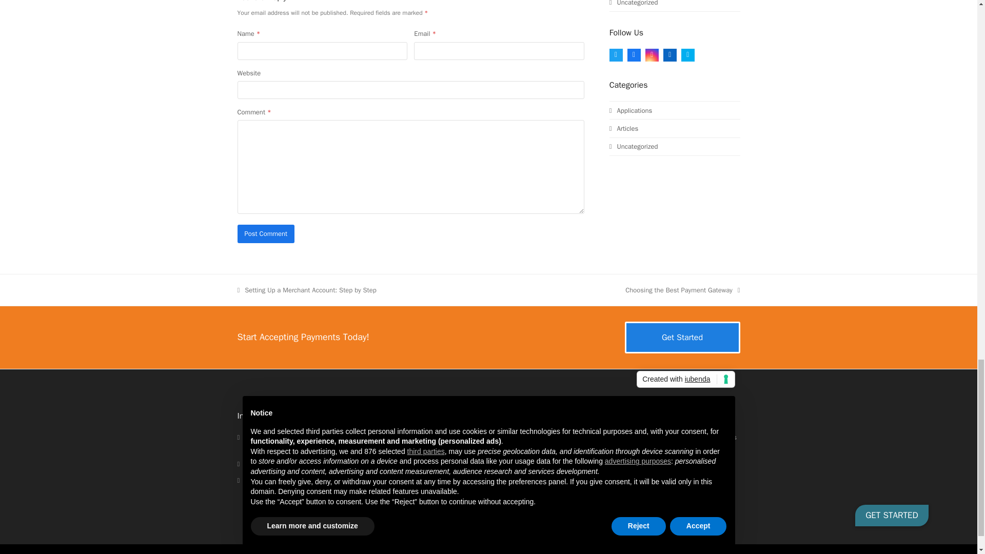 This screenshot has width=985, height=554. I want to click on Facebook, so click(618, 473).